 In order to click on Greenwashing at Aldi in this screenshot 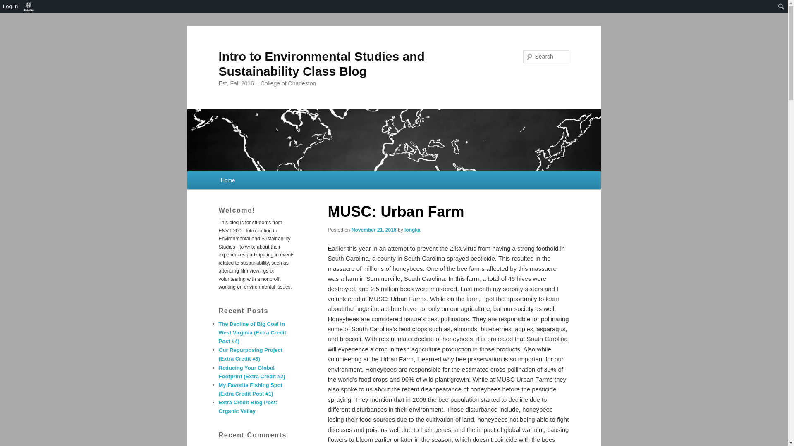, I will do `click(254, 445)`.